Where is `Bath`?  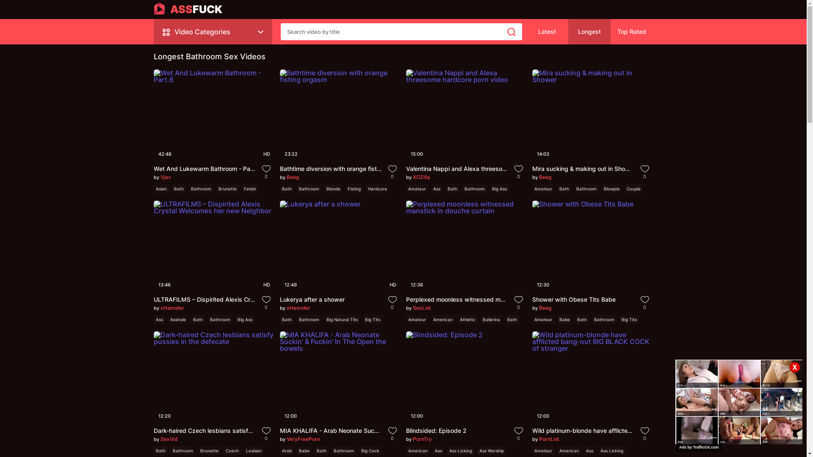
Bath is located at coordinates (564, 188).